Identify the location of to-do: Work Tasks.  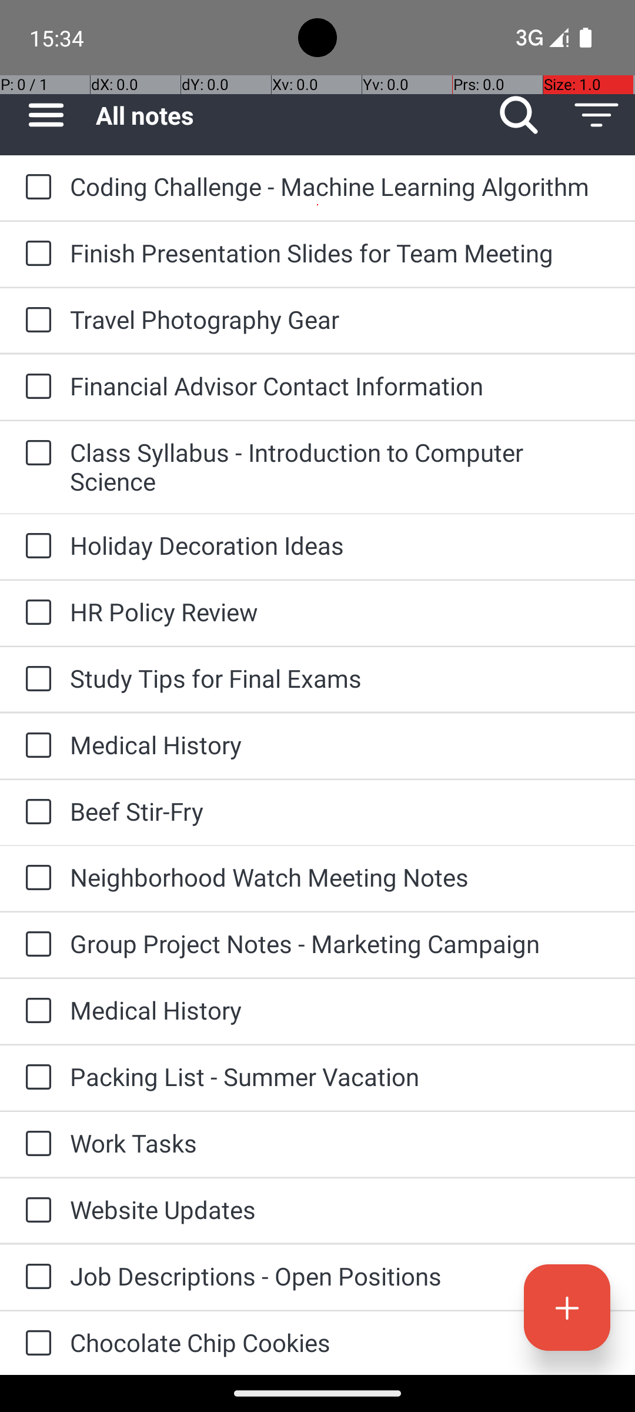
(35, 1144).